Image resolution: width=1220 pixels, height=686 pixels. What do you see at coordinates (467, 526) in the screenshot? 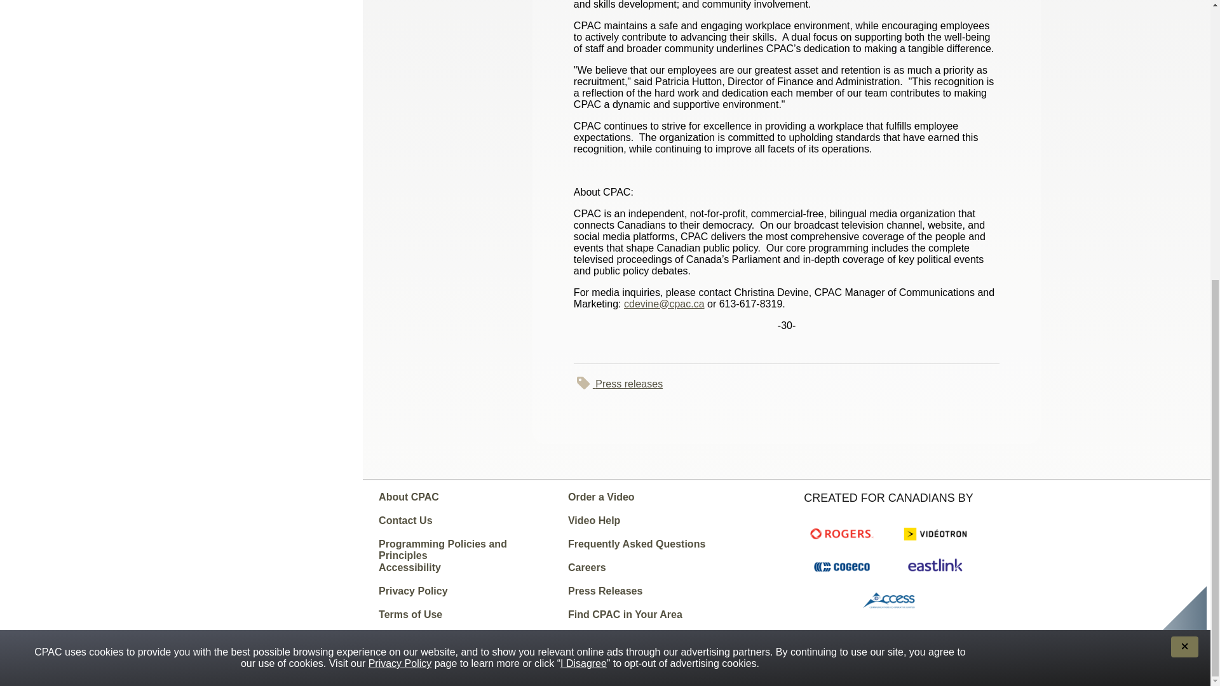
I see `Contact Us` at bounding box center [467, 526].